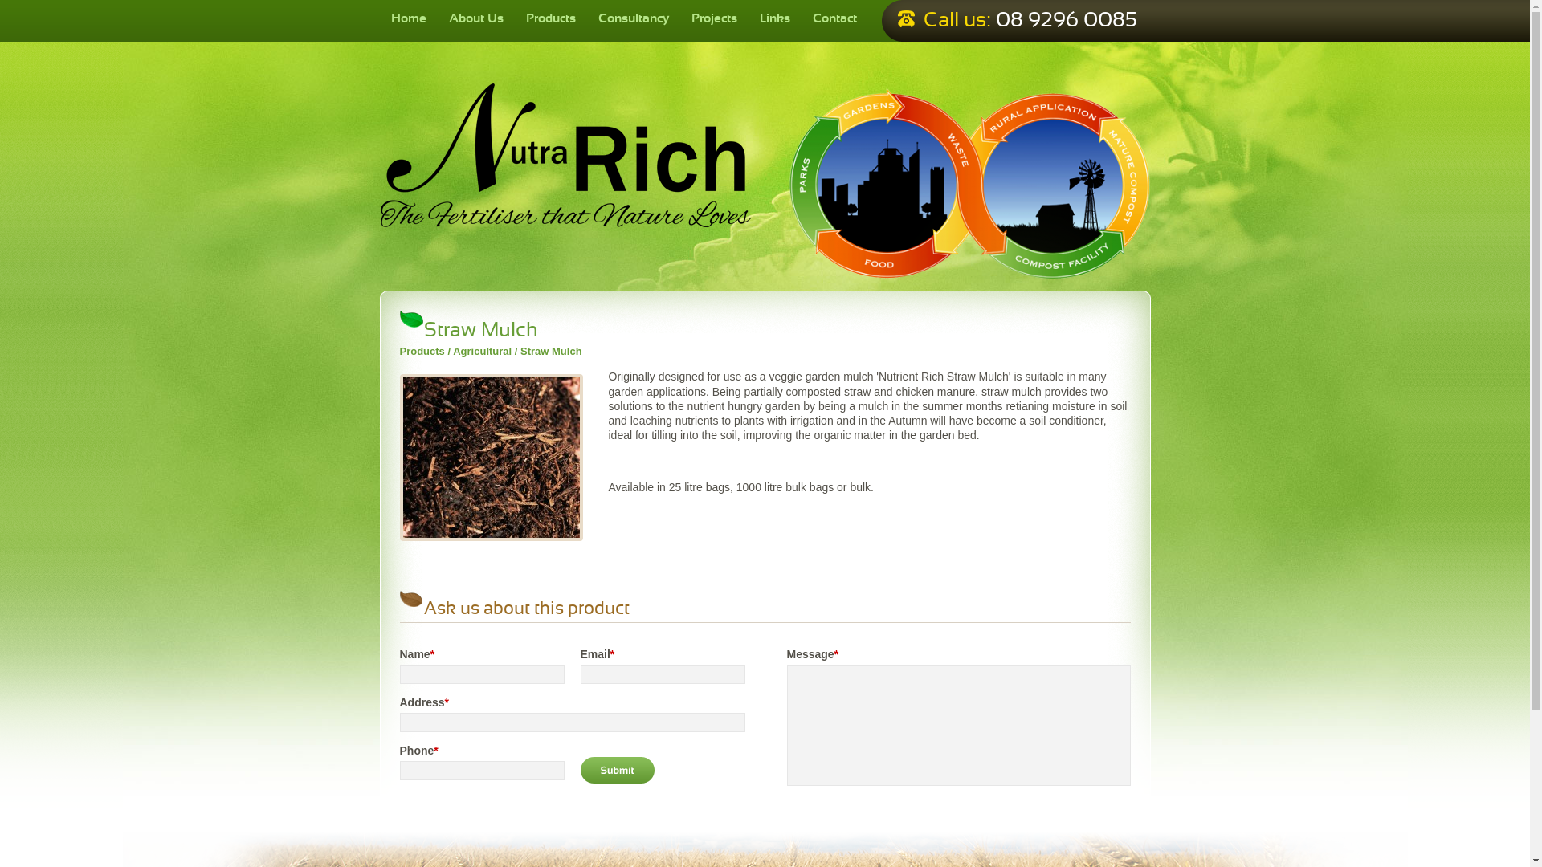 The width and height of the screenshot is (1542, 867). I want to click on Projects, so click(713, 21).